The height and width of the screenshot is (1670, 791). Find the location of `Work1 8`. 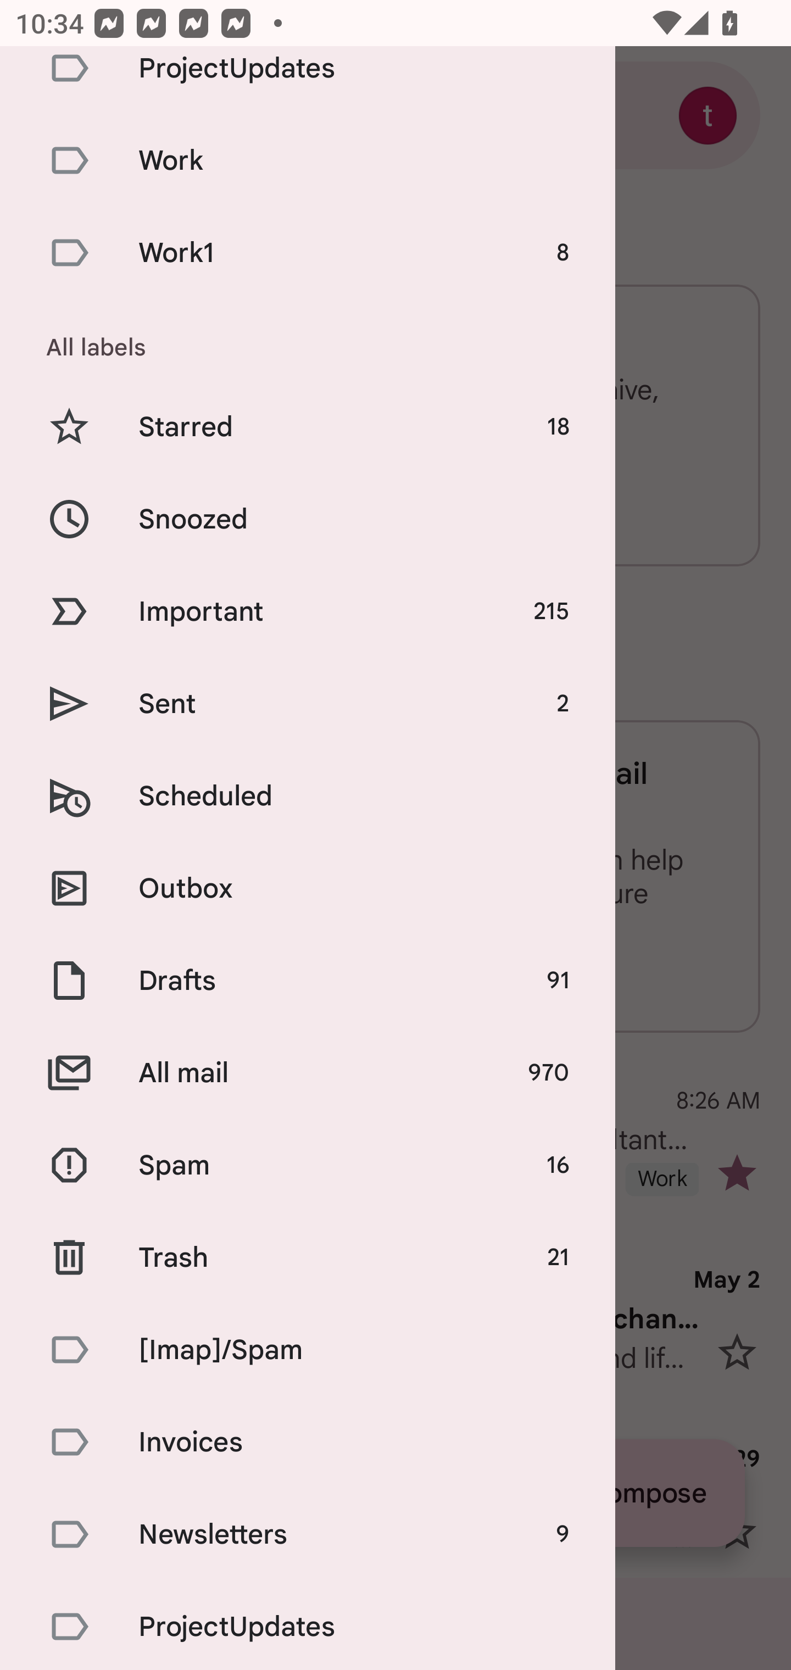

Work1 8 is located at coordinates (308, 253).